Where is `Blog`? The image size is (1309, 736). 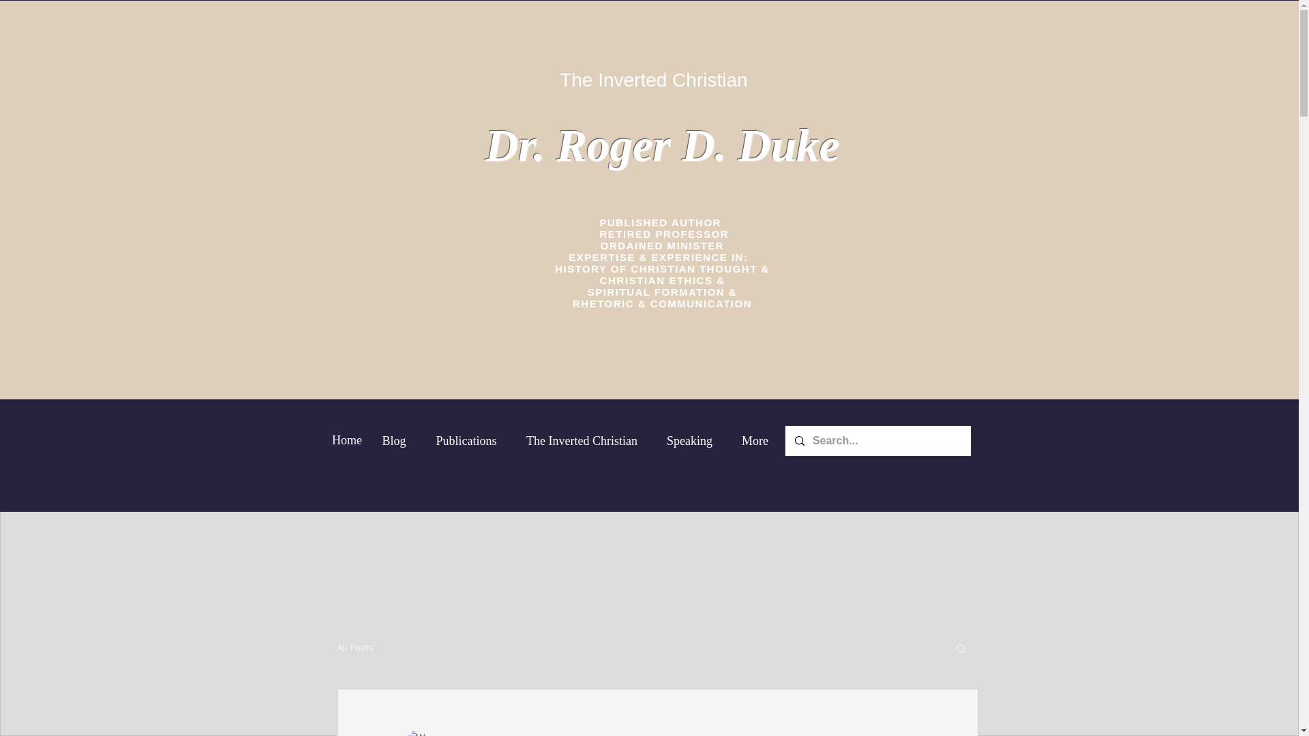
Blog is located at coordinates (393, 442).